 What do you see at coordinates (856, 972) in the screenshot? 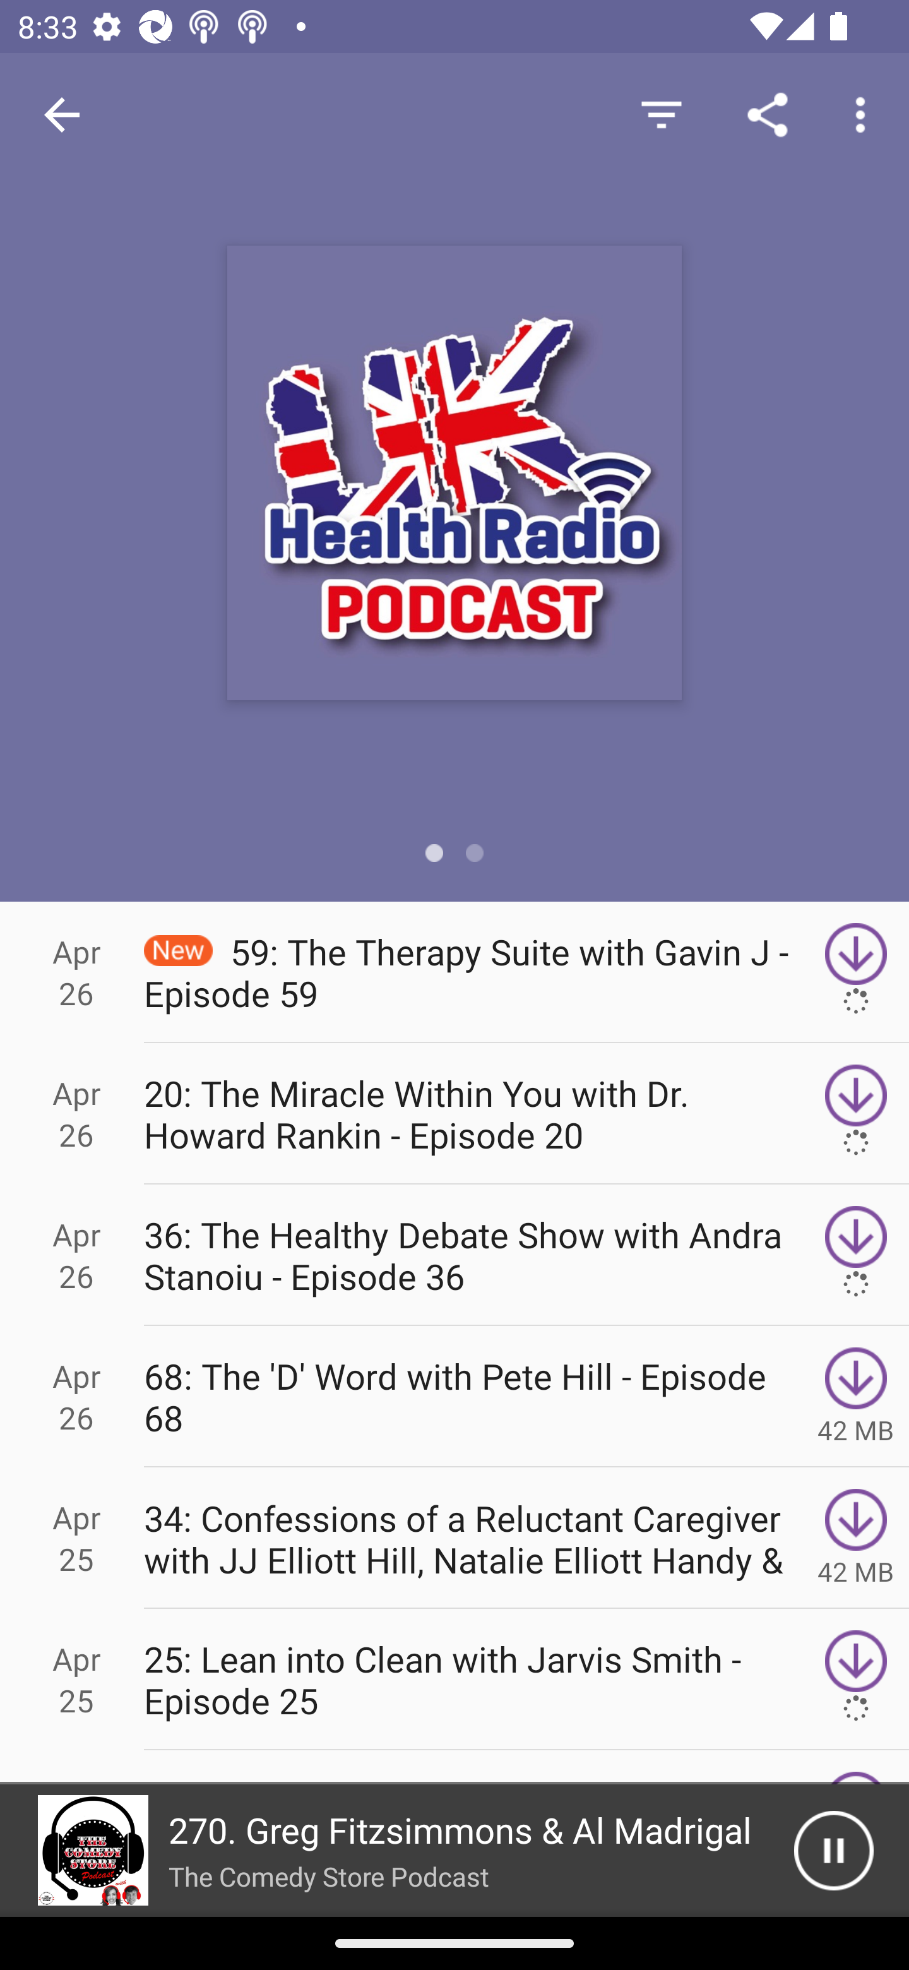
I see `Download ` at bounding box center [856, 972].